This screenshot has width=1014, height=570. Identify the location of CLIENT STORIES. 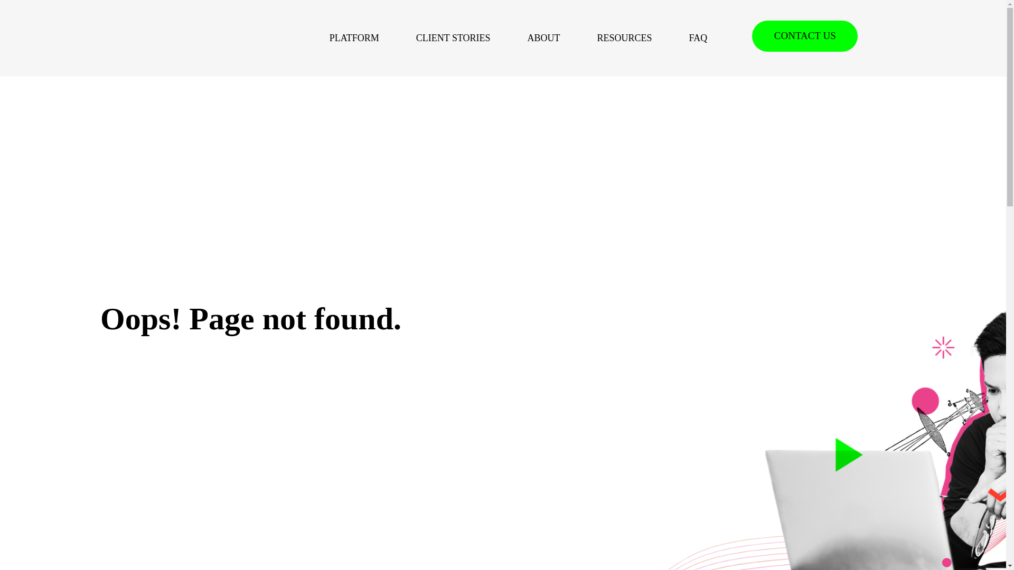
(453, 38).